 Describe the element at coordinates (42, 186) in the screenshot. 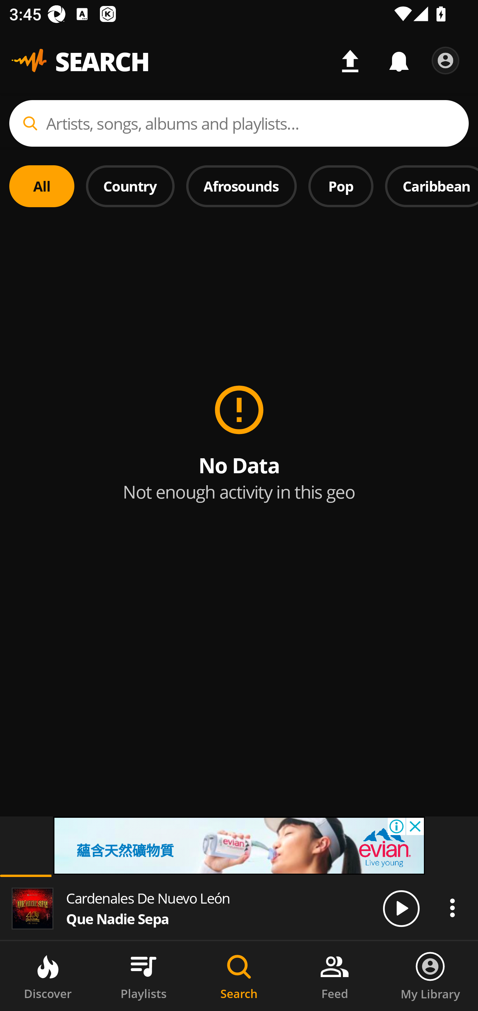

I see `All` at that location.